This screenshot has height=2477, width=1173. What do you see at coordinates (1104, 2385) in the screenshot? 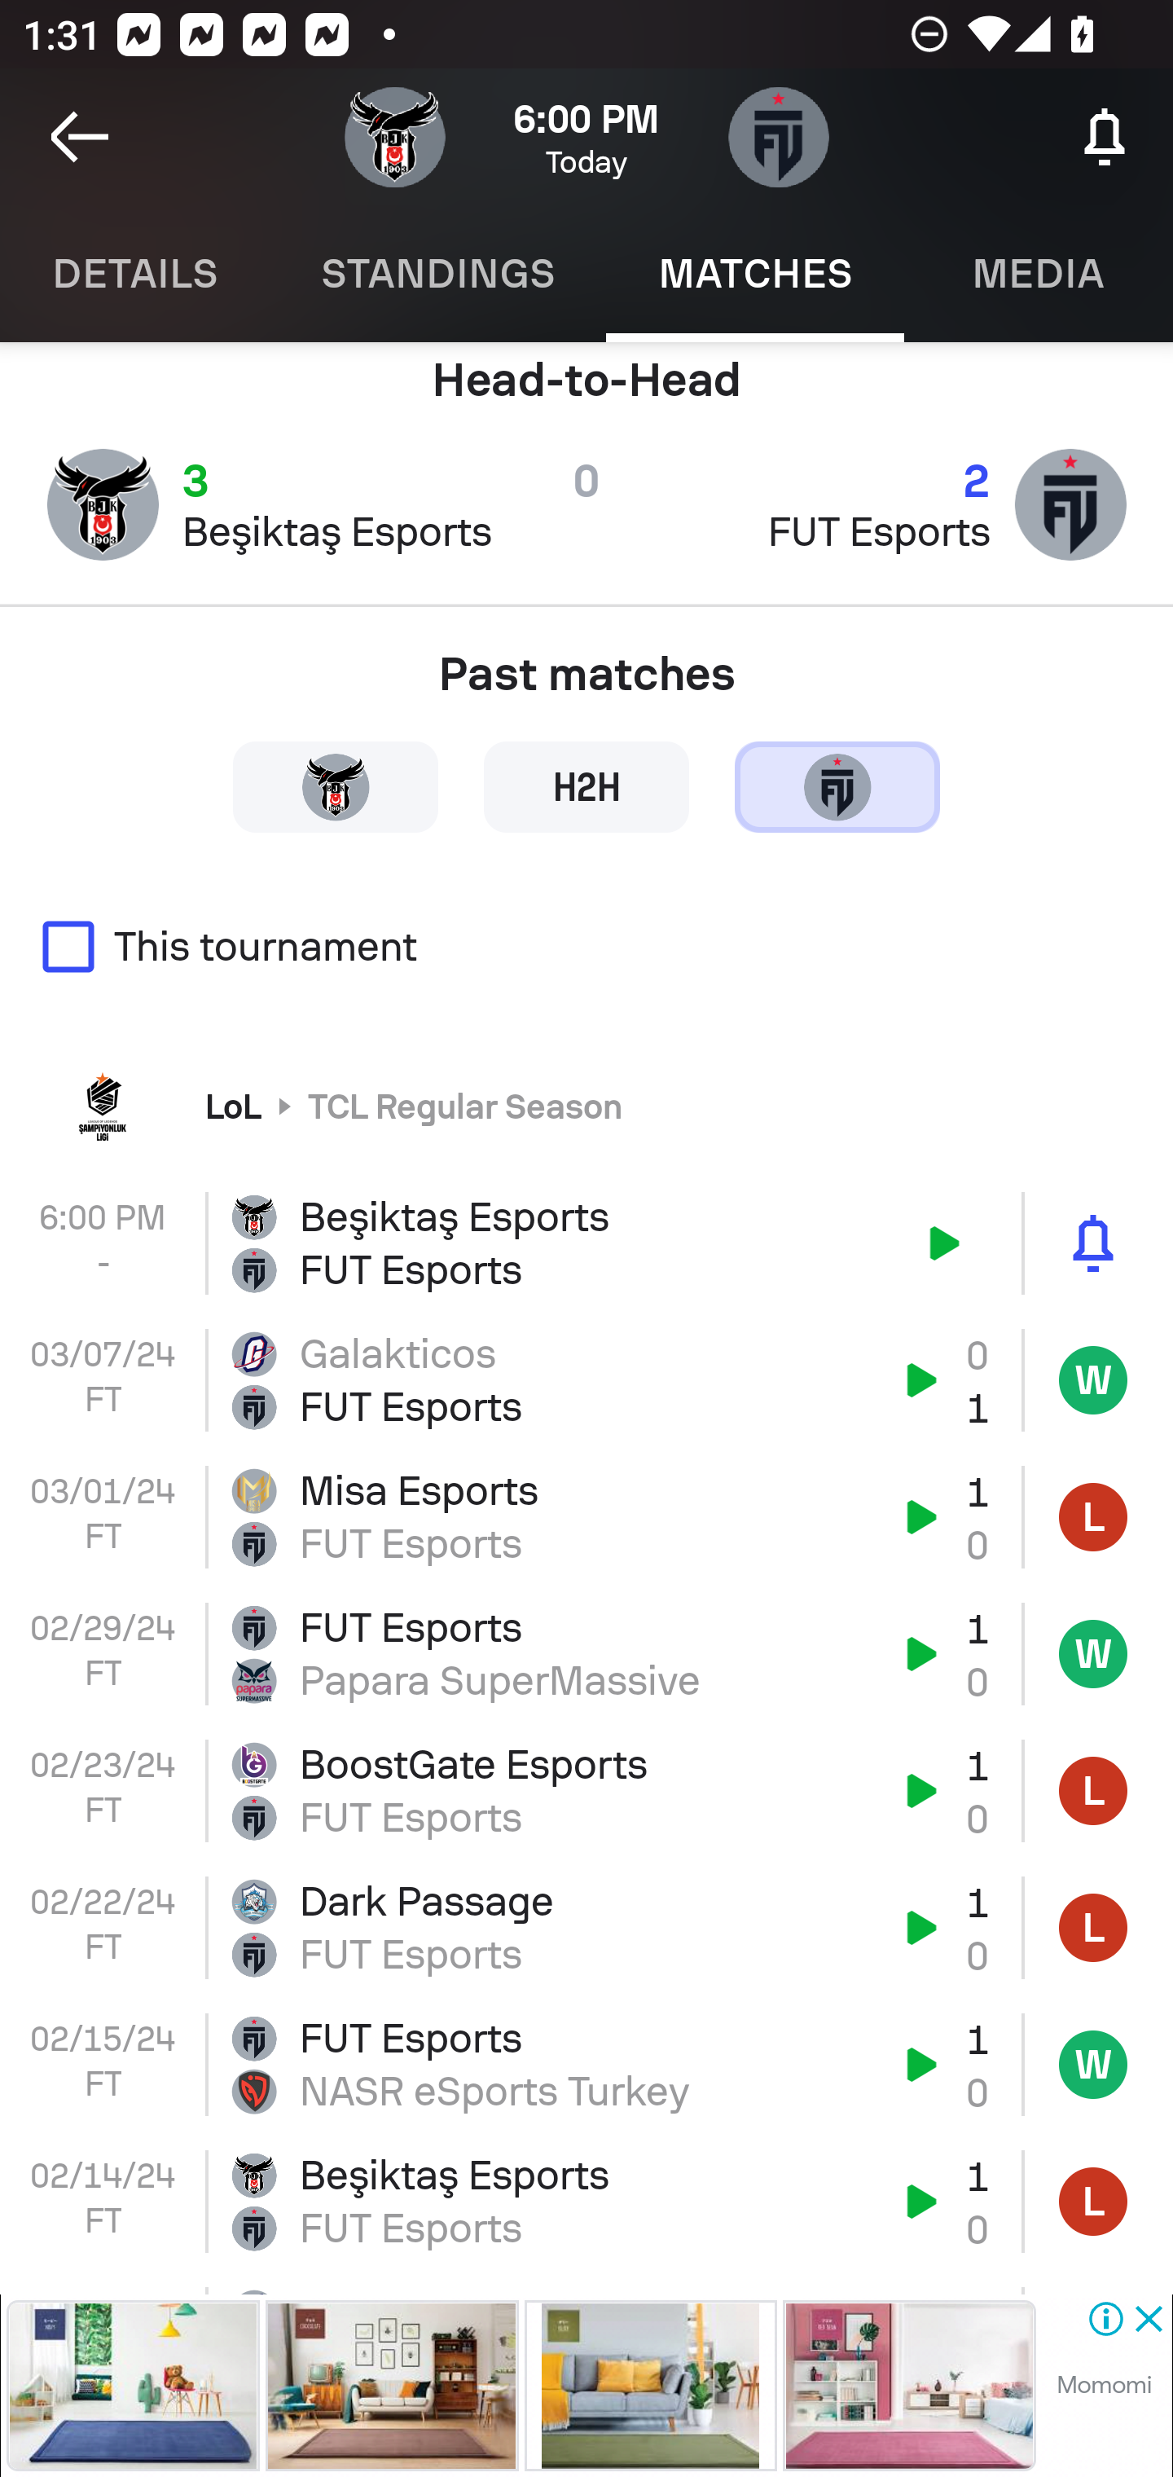
I see `Momomi` at bounding box center [1104, 2385].